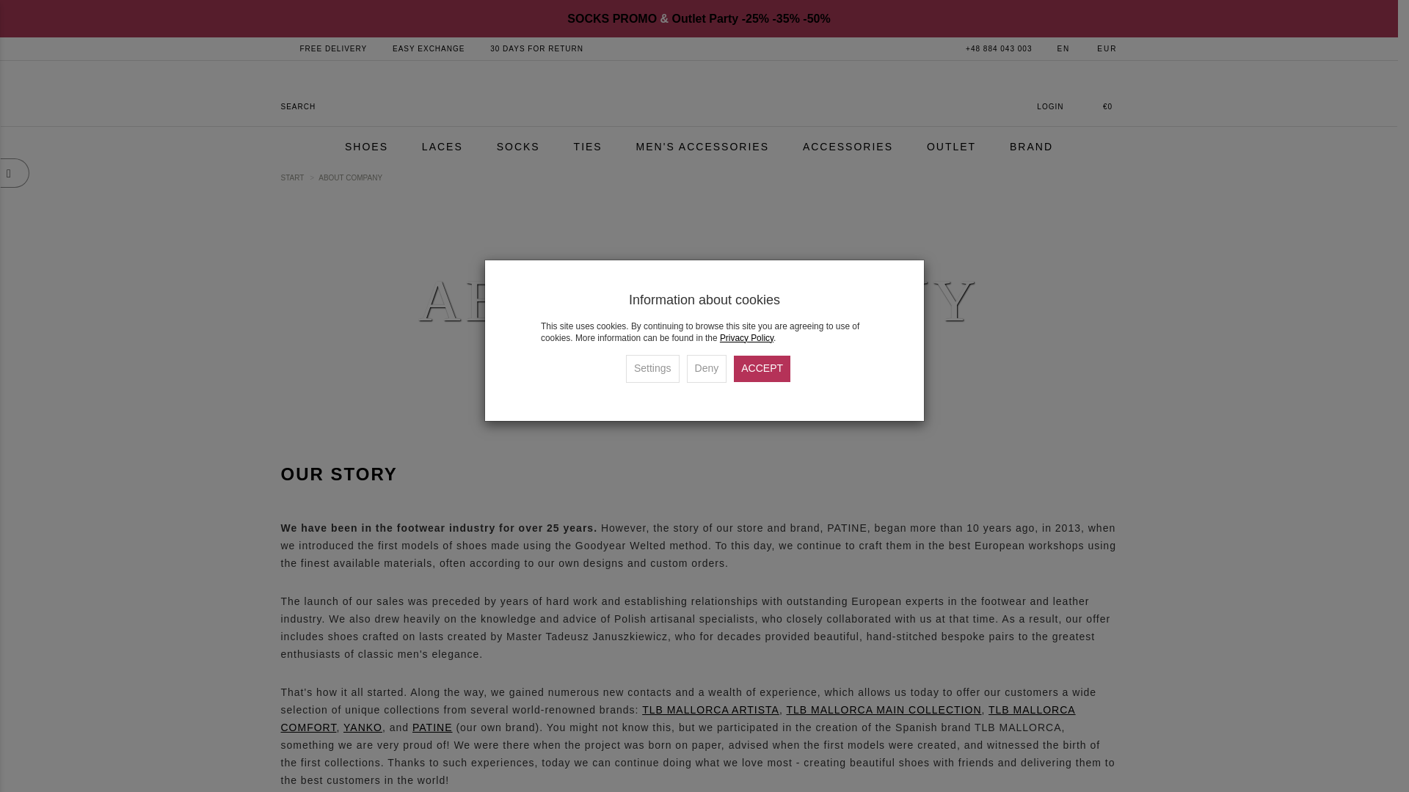 The height and width of the screenshot is (792, 1409). What do you see at coordinates (366, 147) in the screenshot?
I see `SHOES` at bounding box center [366, 147].